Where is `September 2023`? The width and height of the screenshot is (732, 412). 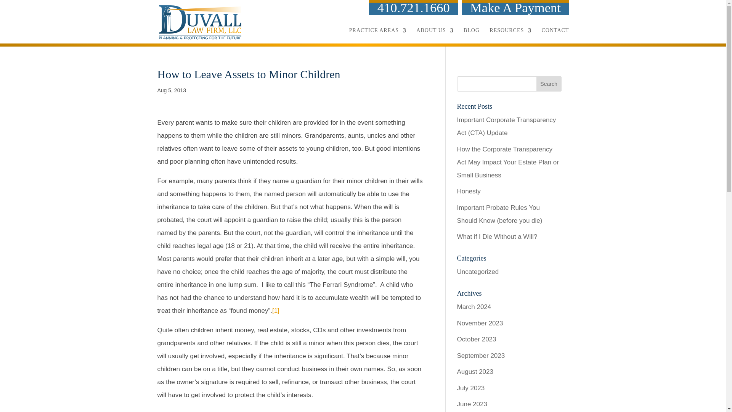 September 2023 is located at coordinates (481, 355).